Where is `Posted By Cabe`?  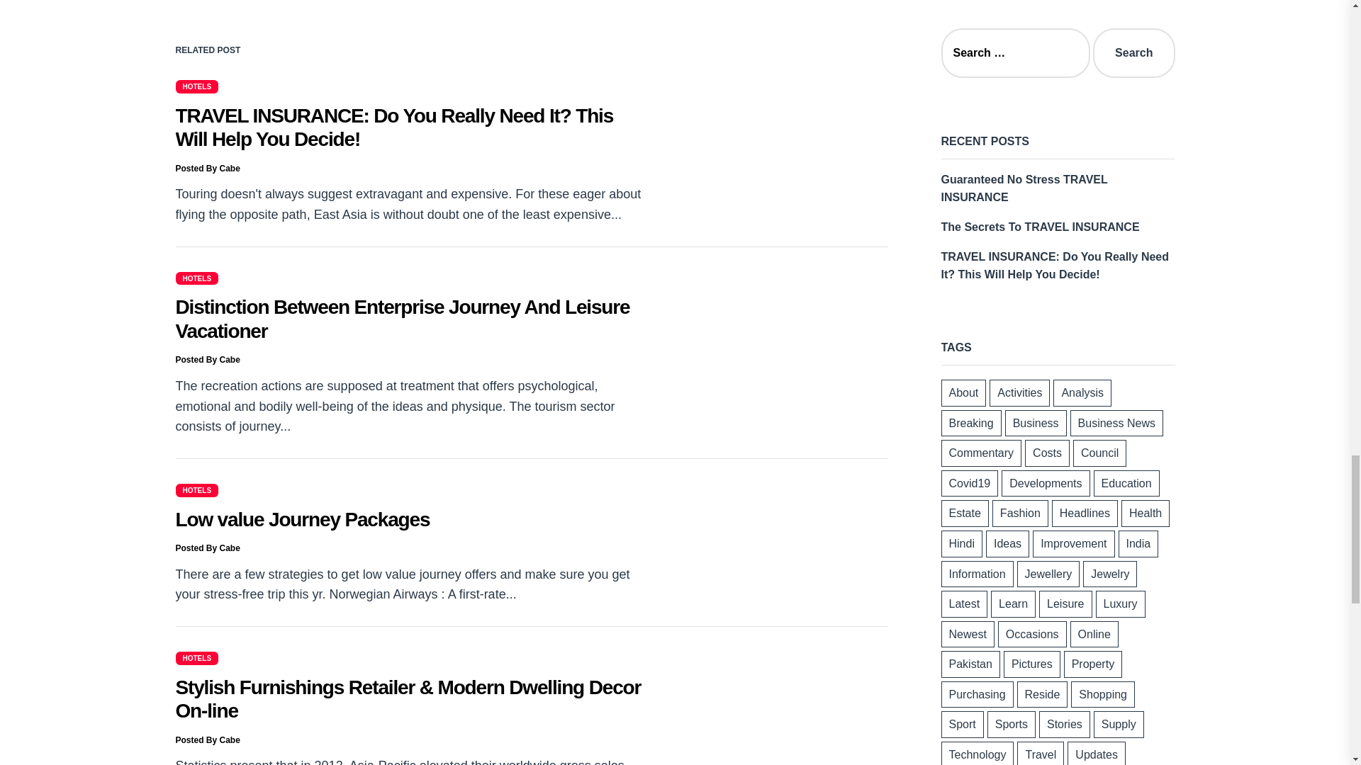 Posted By Cabe is located at coordinates (208, 360).